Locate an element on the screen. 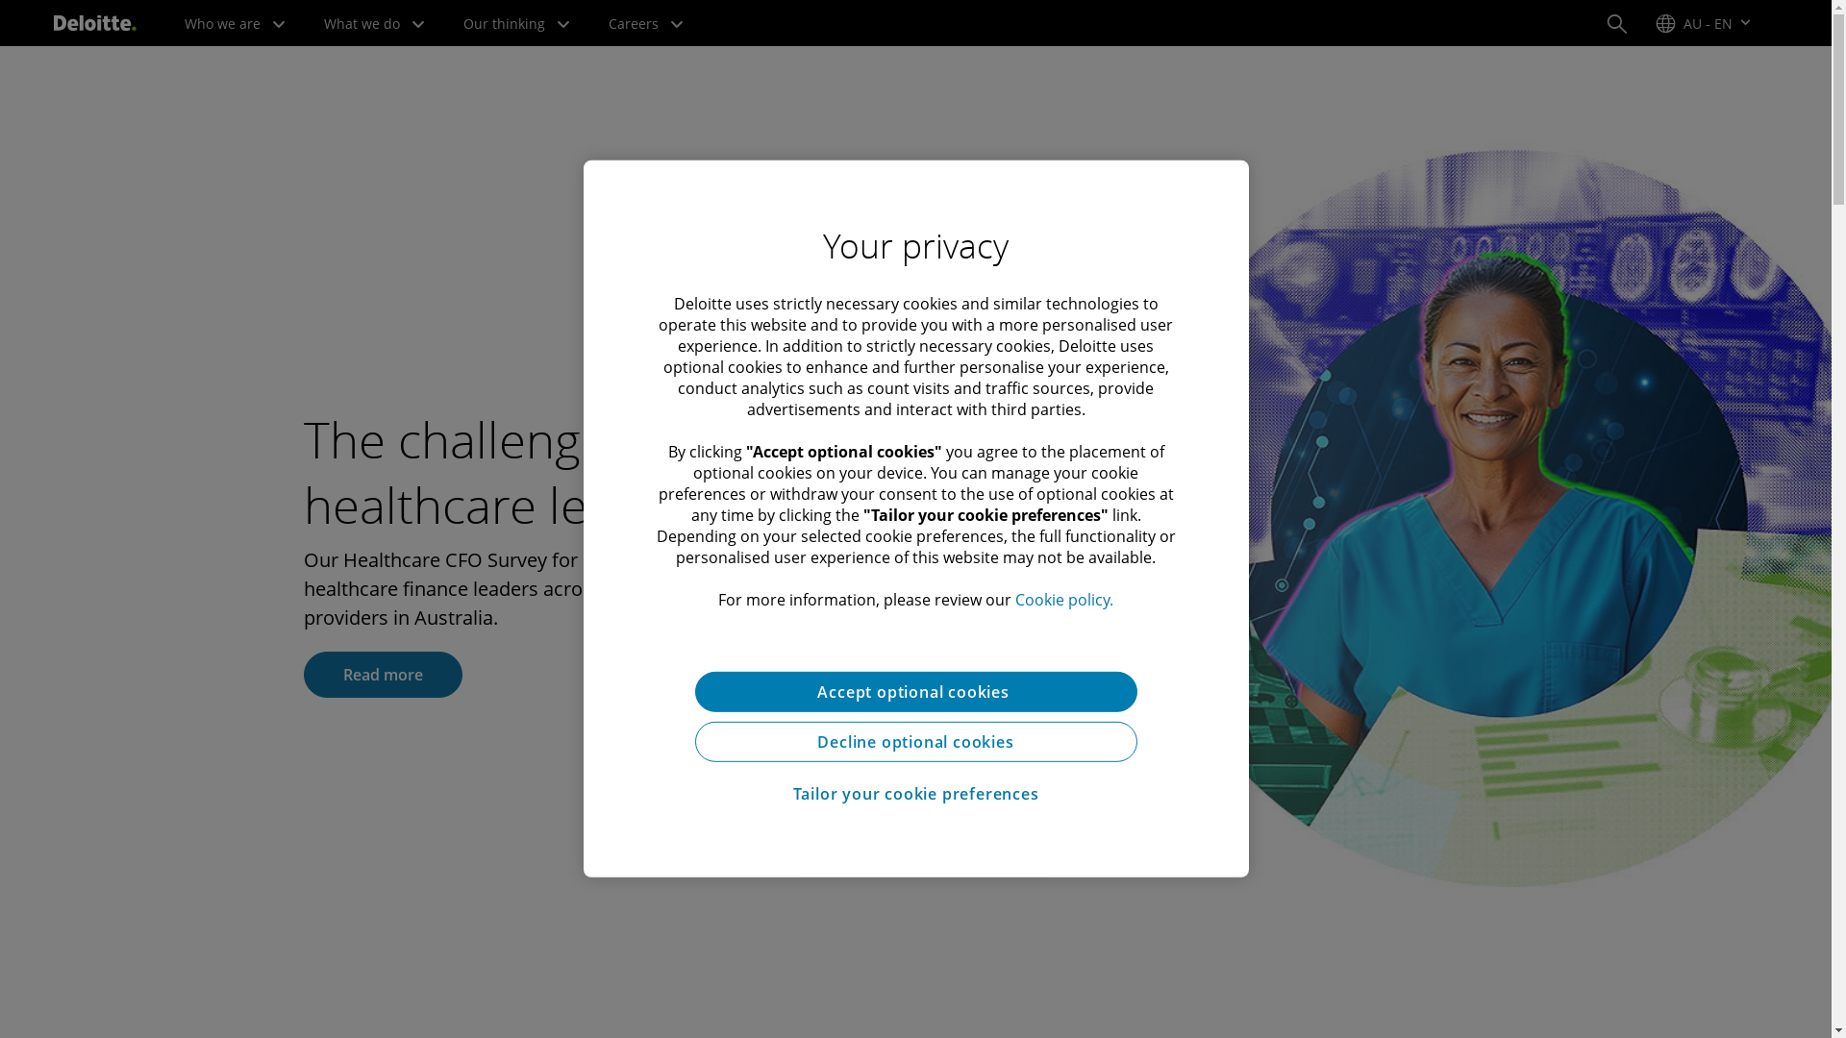 The width and height of the screenshot is (1846, 1038). Careers is located at coordinates (646, 23).